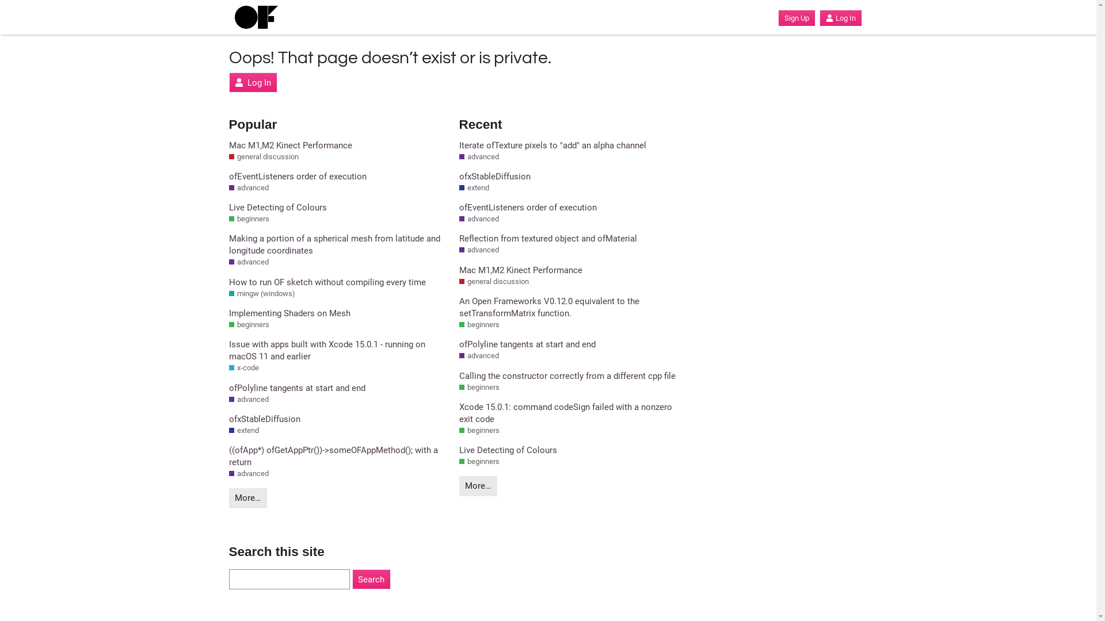  I want to click on ofPolyline tangents at start and end, so click(569, 345).